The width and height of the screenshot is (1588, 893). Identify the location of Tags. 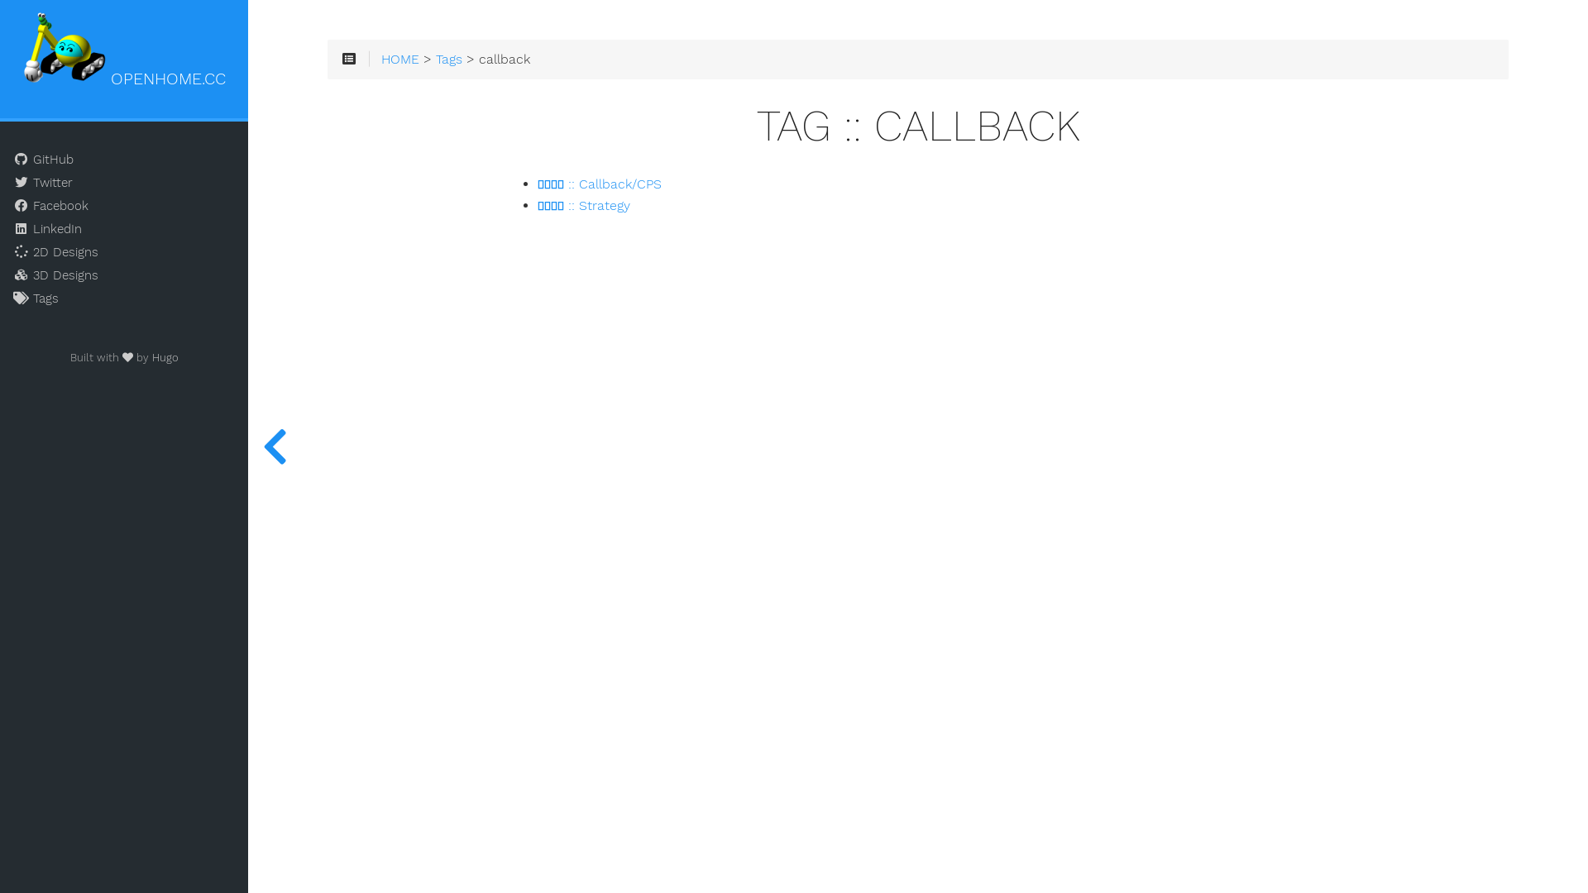
(449, 60).